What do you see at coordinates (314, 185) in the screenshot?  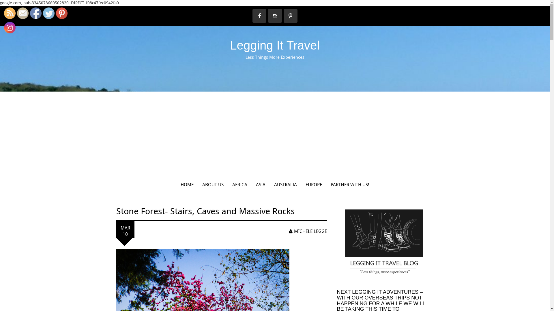 I see `EUROPE` at bounding box center [314, 185].